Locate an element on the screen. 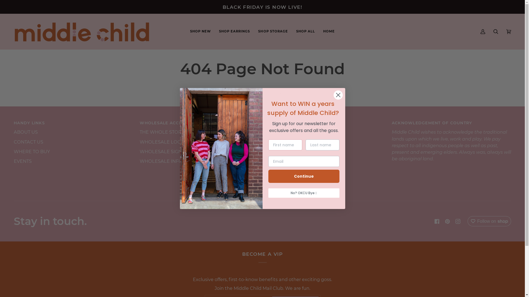 The image size is (529, 297). SHOP ALL is located at coordinates (306, 32).